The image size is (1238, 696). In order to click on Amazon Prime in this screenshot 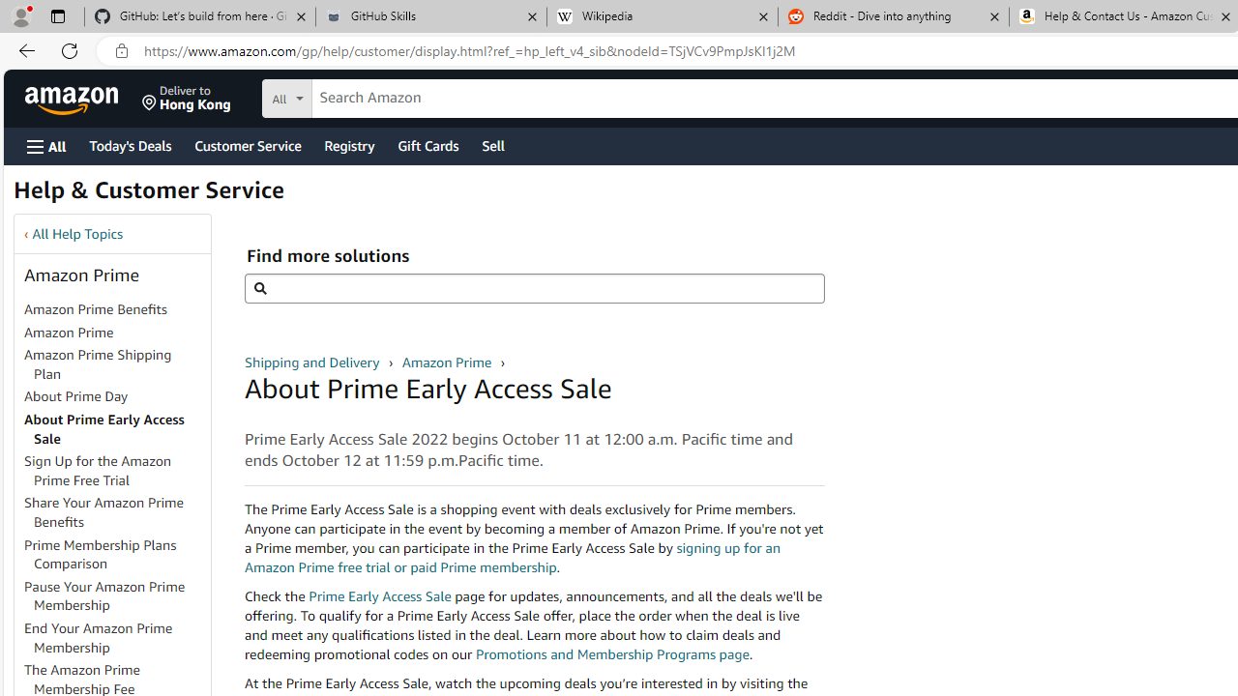, I will do `click(116, 333)`.